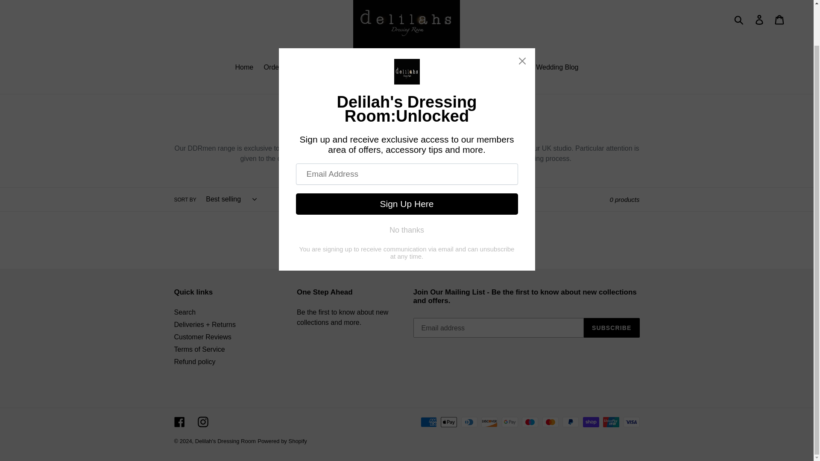 Image resolution: width=820 pixels, height=461 pixels. What do you see at coordinates (739, 19) in the screenshot?
I see `Submit` at bounding box center [739, 19].